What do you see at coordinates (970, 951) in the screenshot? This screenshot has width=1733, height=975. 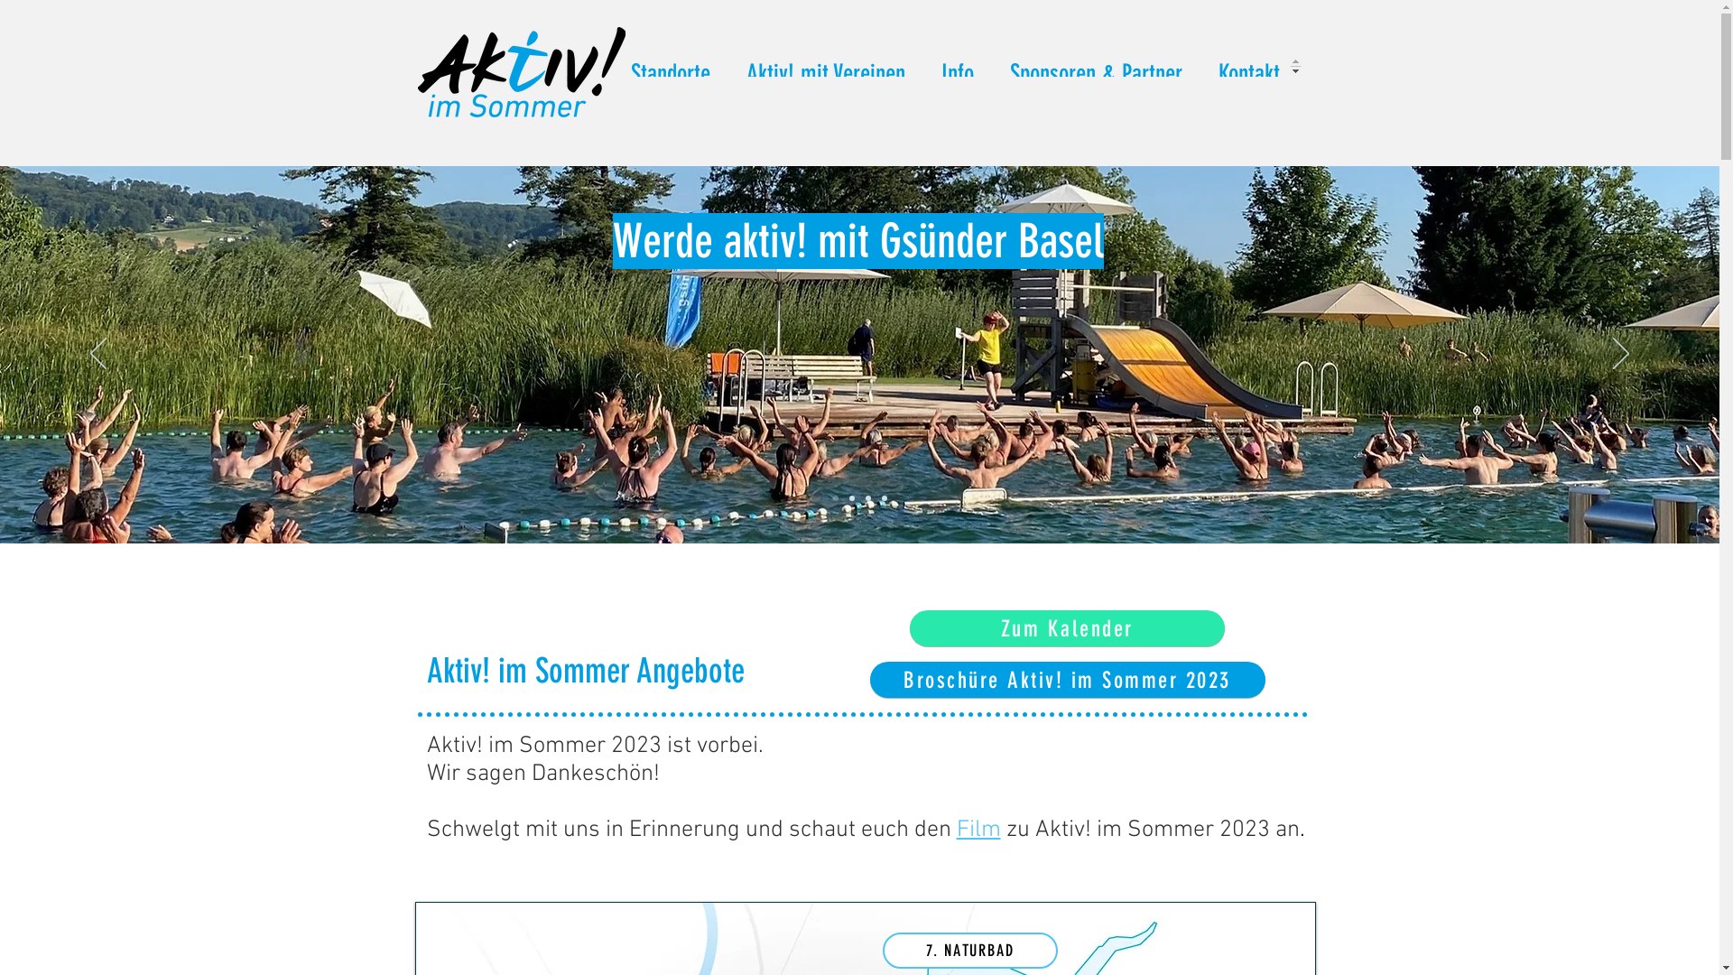 I see `7. NATURBAD` at bounding box center [970, 951].